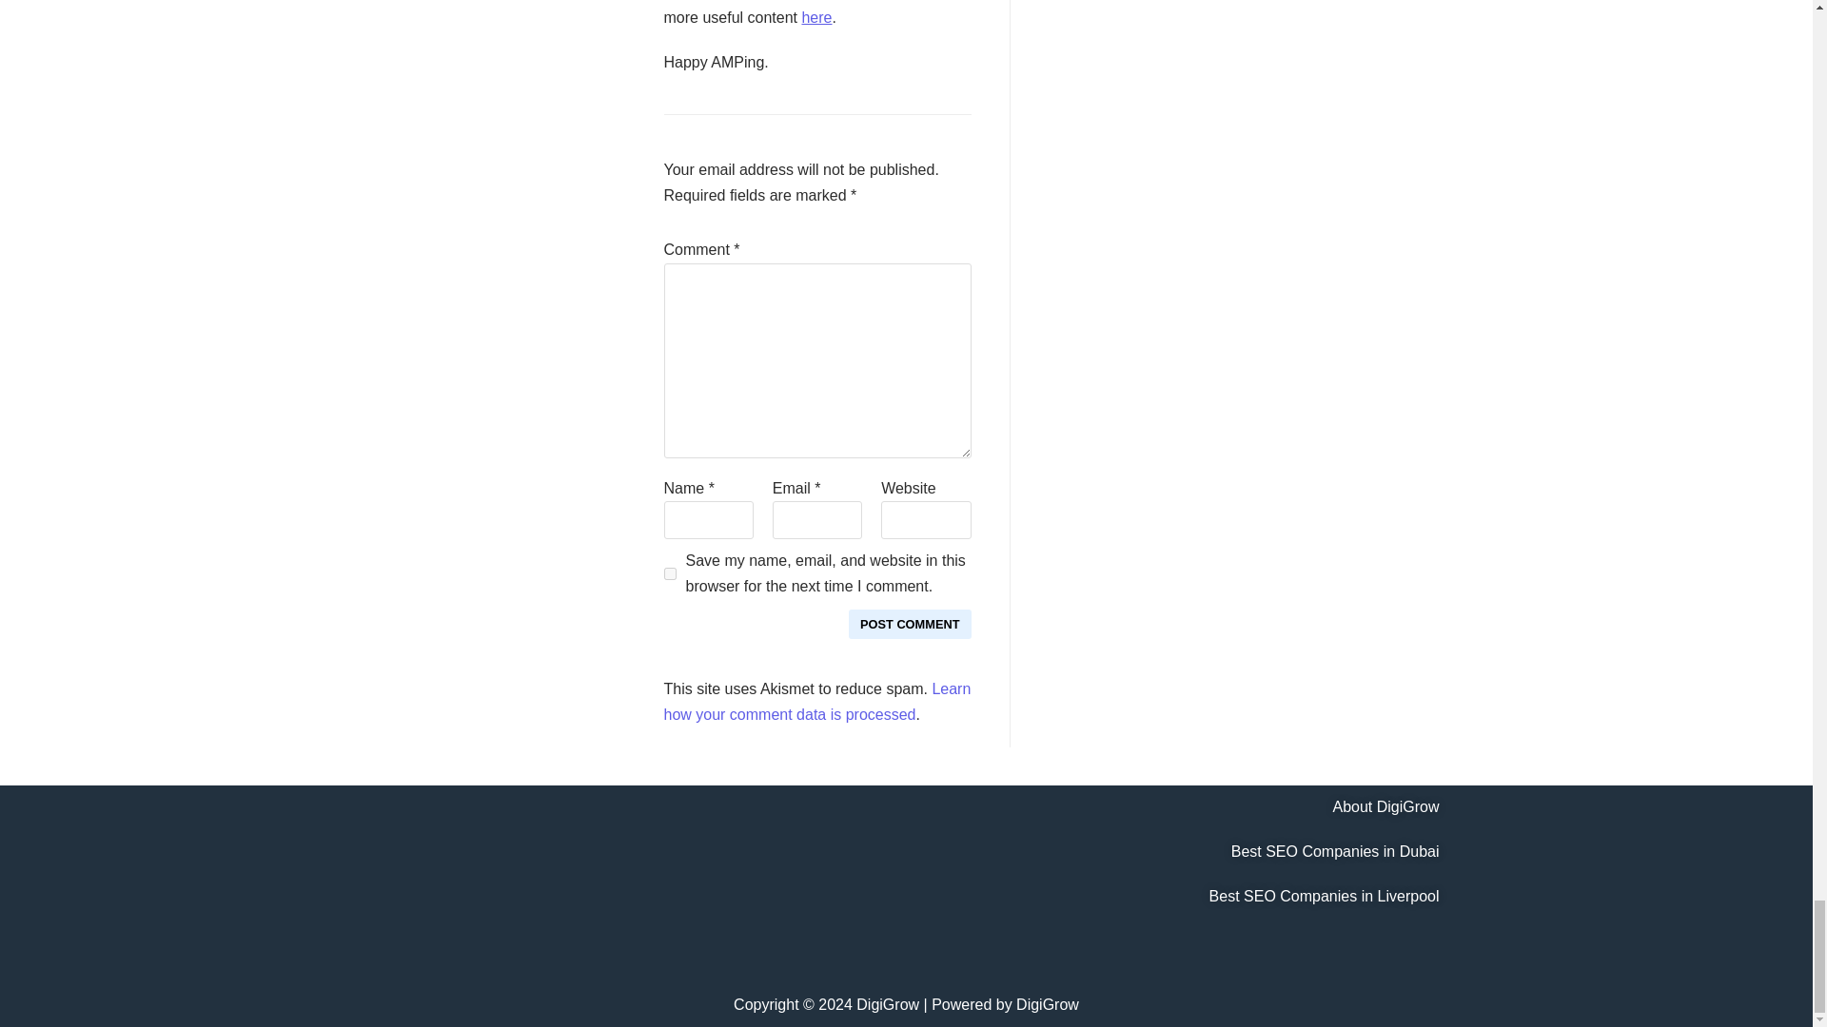 The height and width of the screenshot is (1027, 1827). Describe the element at coordinates (670, 574) in the screenshot. I see `yes` at that location.